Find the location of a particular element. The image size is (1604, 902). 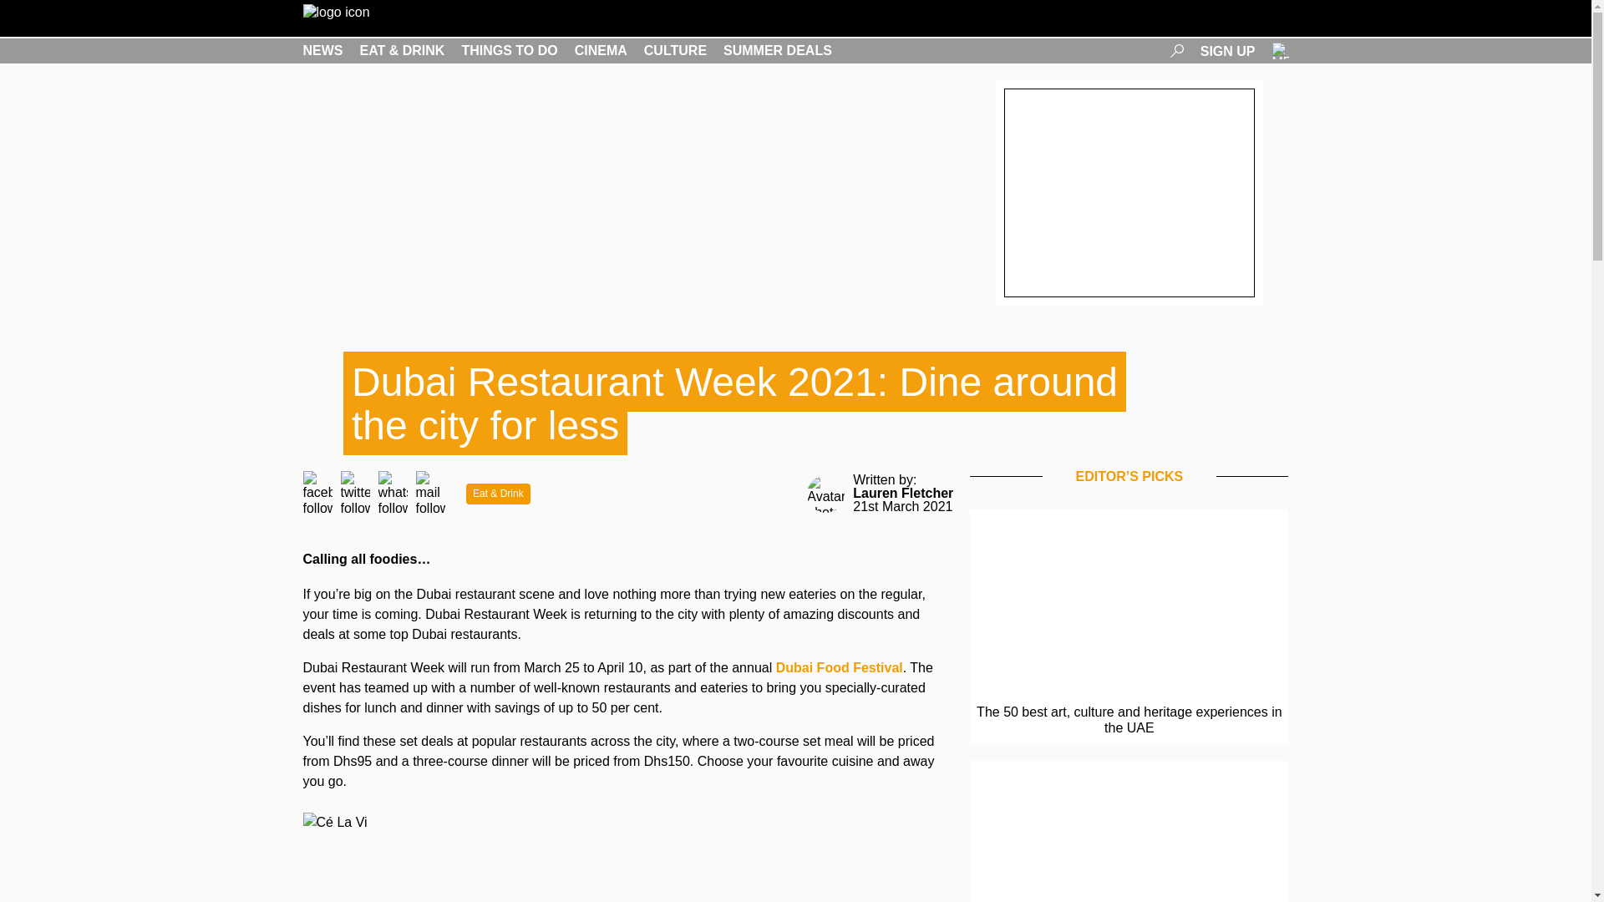

SIGN UP is located at coordinates (1228, 50).